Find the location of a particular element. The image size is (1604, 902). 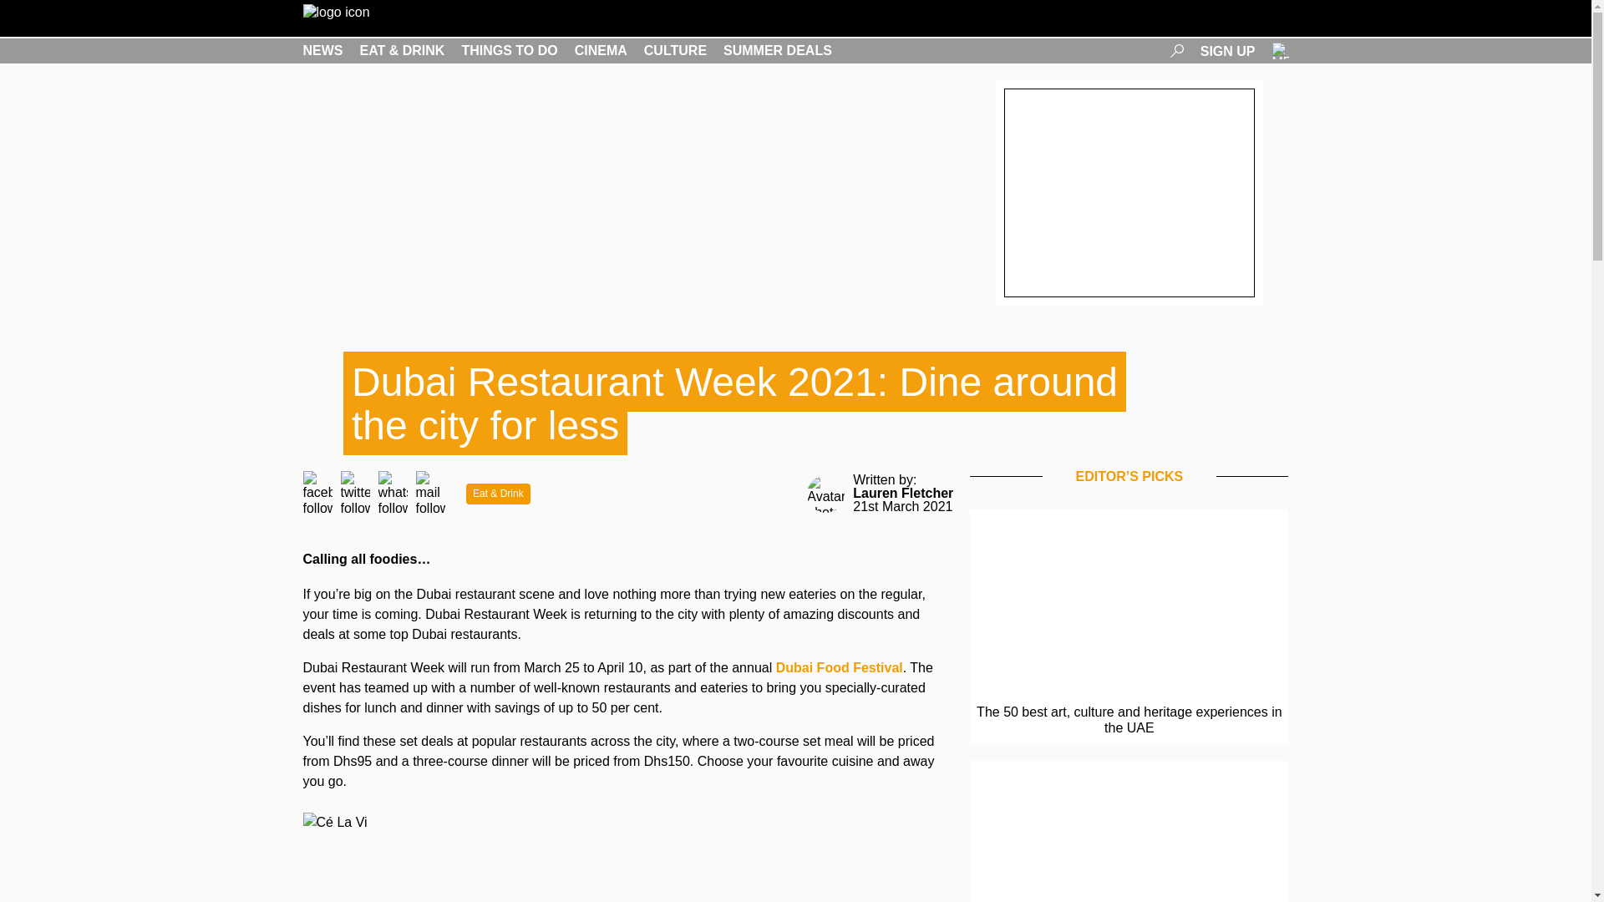

SIGN UP is located at coordinates (1228, 50).